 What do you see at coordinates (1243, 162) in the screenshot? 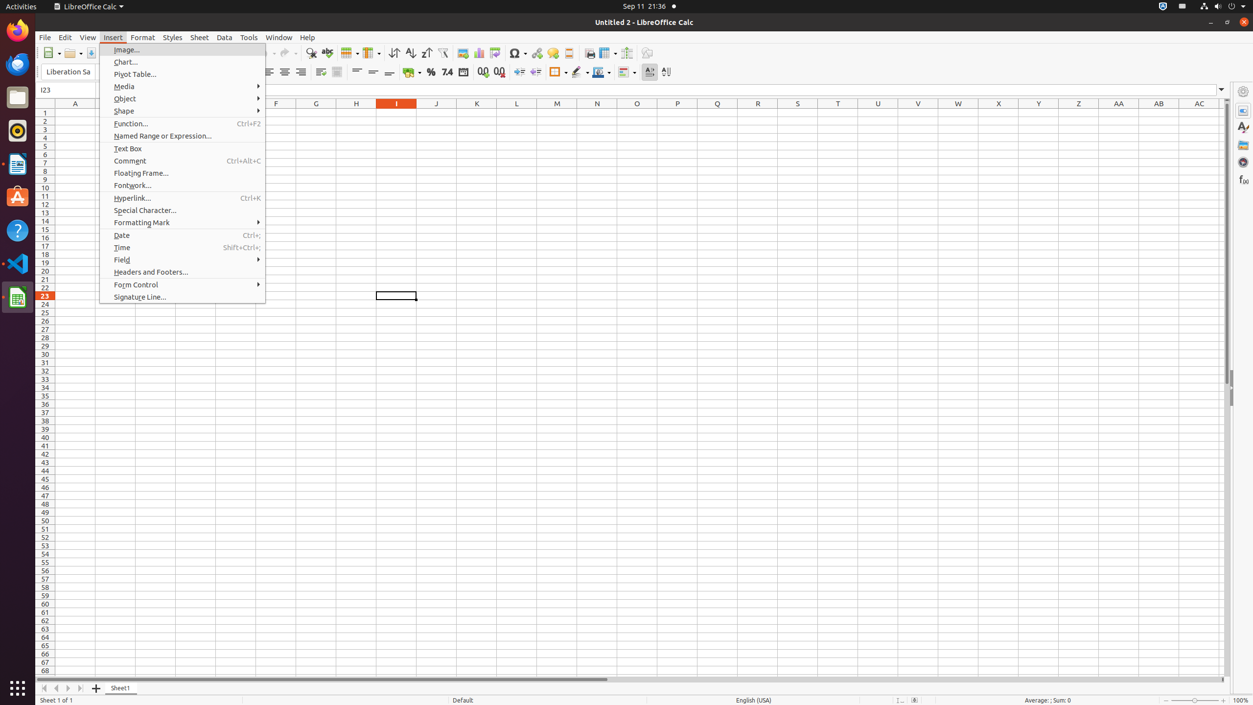
I see `Navigator` at bounding box center [1243, 162].